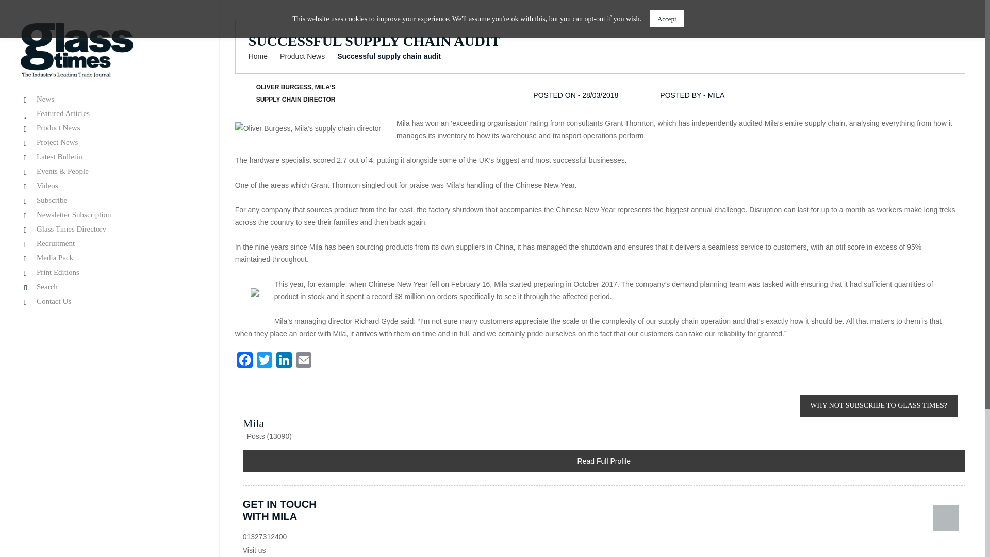 The image size is (990, 557). What do you see at coordinates (108, 258) in the screenshot?
I see `Media Pack` at bounding box center [108, 258].